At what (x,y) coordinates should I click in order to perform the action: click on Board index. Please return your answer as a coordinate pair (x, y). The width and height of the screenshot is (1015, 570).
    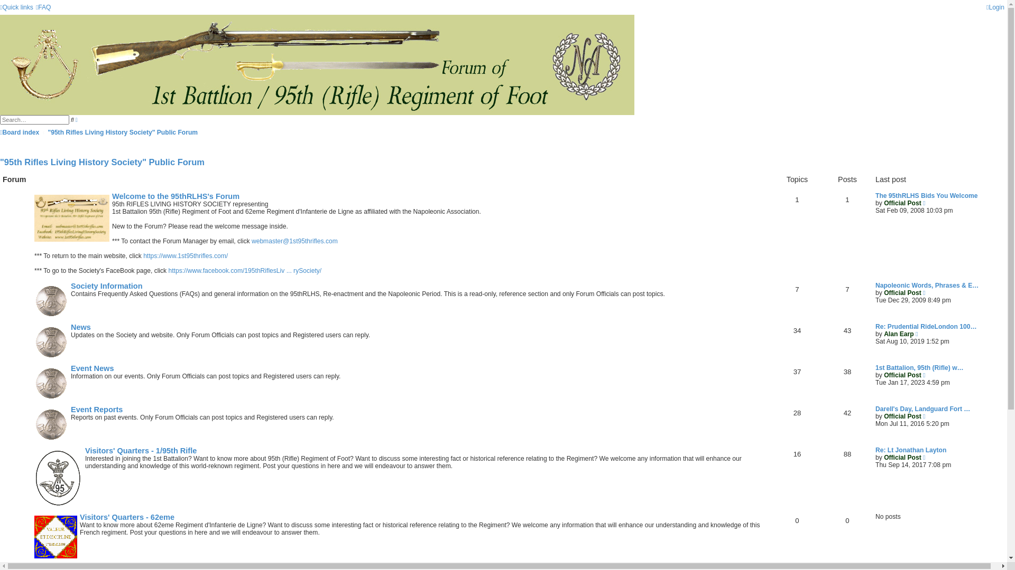
    Looking at the image, I should click on (20, 132).